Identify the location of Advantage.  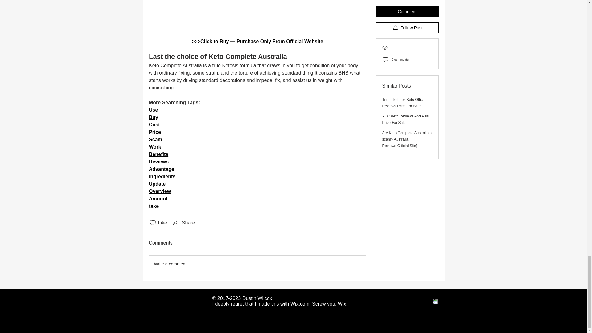
(161, 169).